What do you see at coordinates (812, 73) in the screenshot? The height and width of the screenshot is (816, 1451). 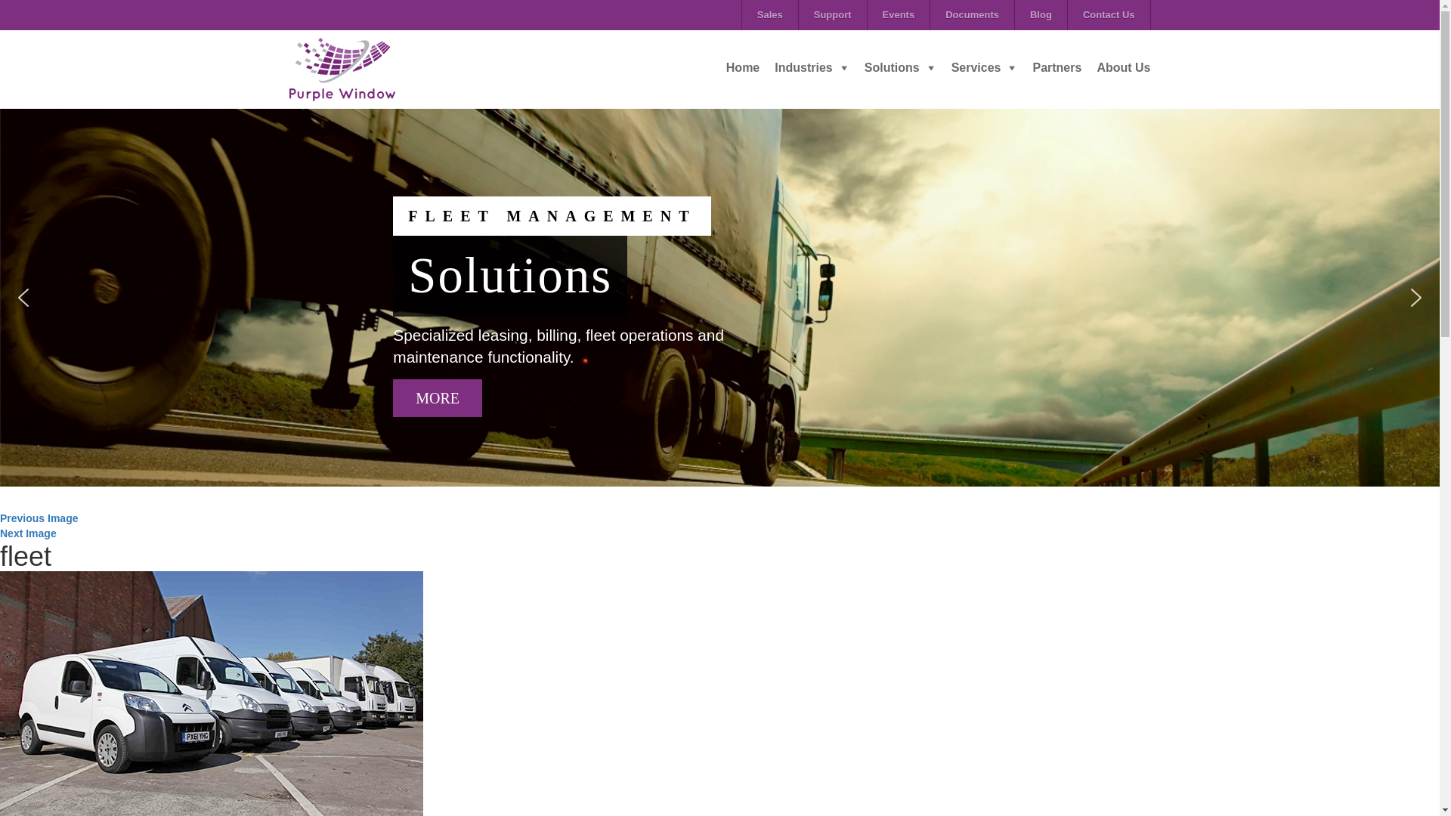 I see `Industries` at bounding box center [812, 73].